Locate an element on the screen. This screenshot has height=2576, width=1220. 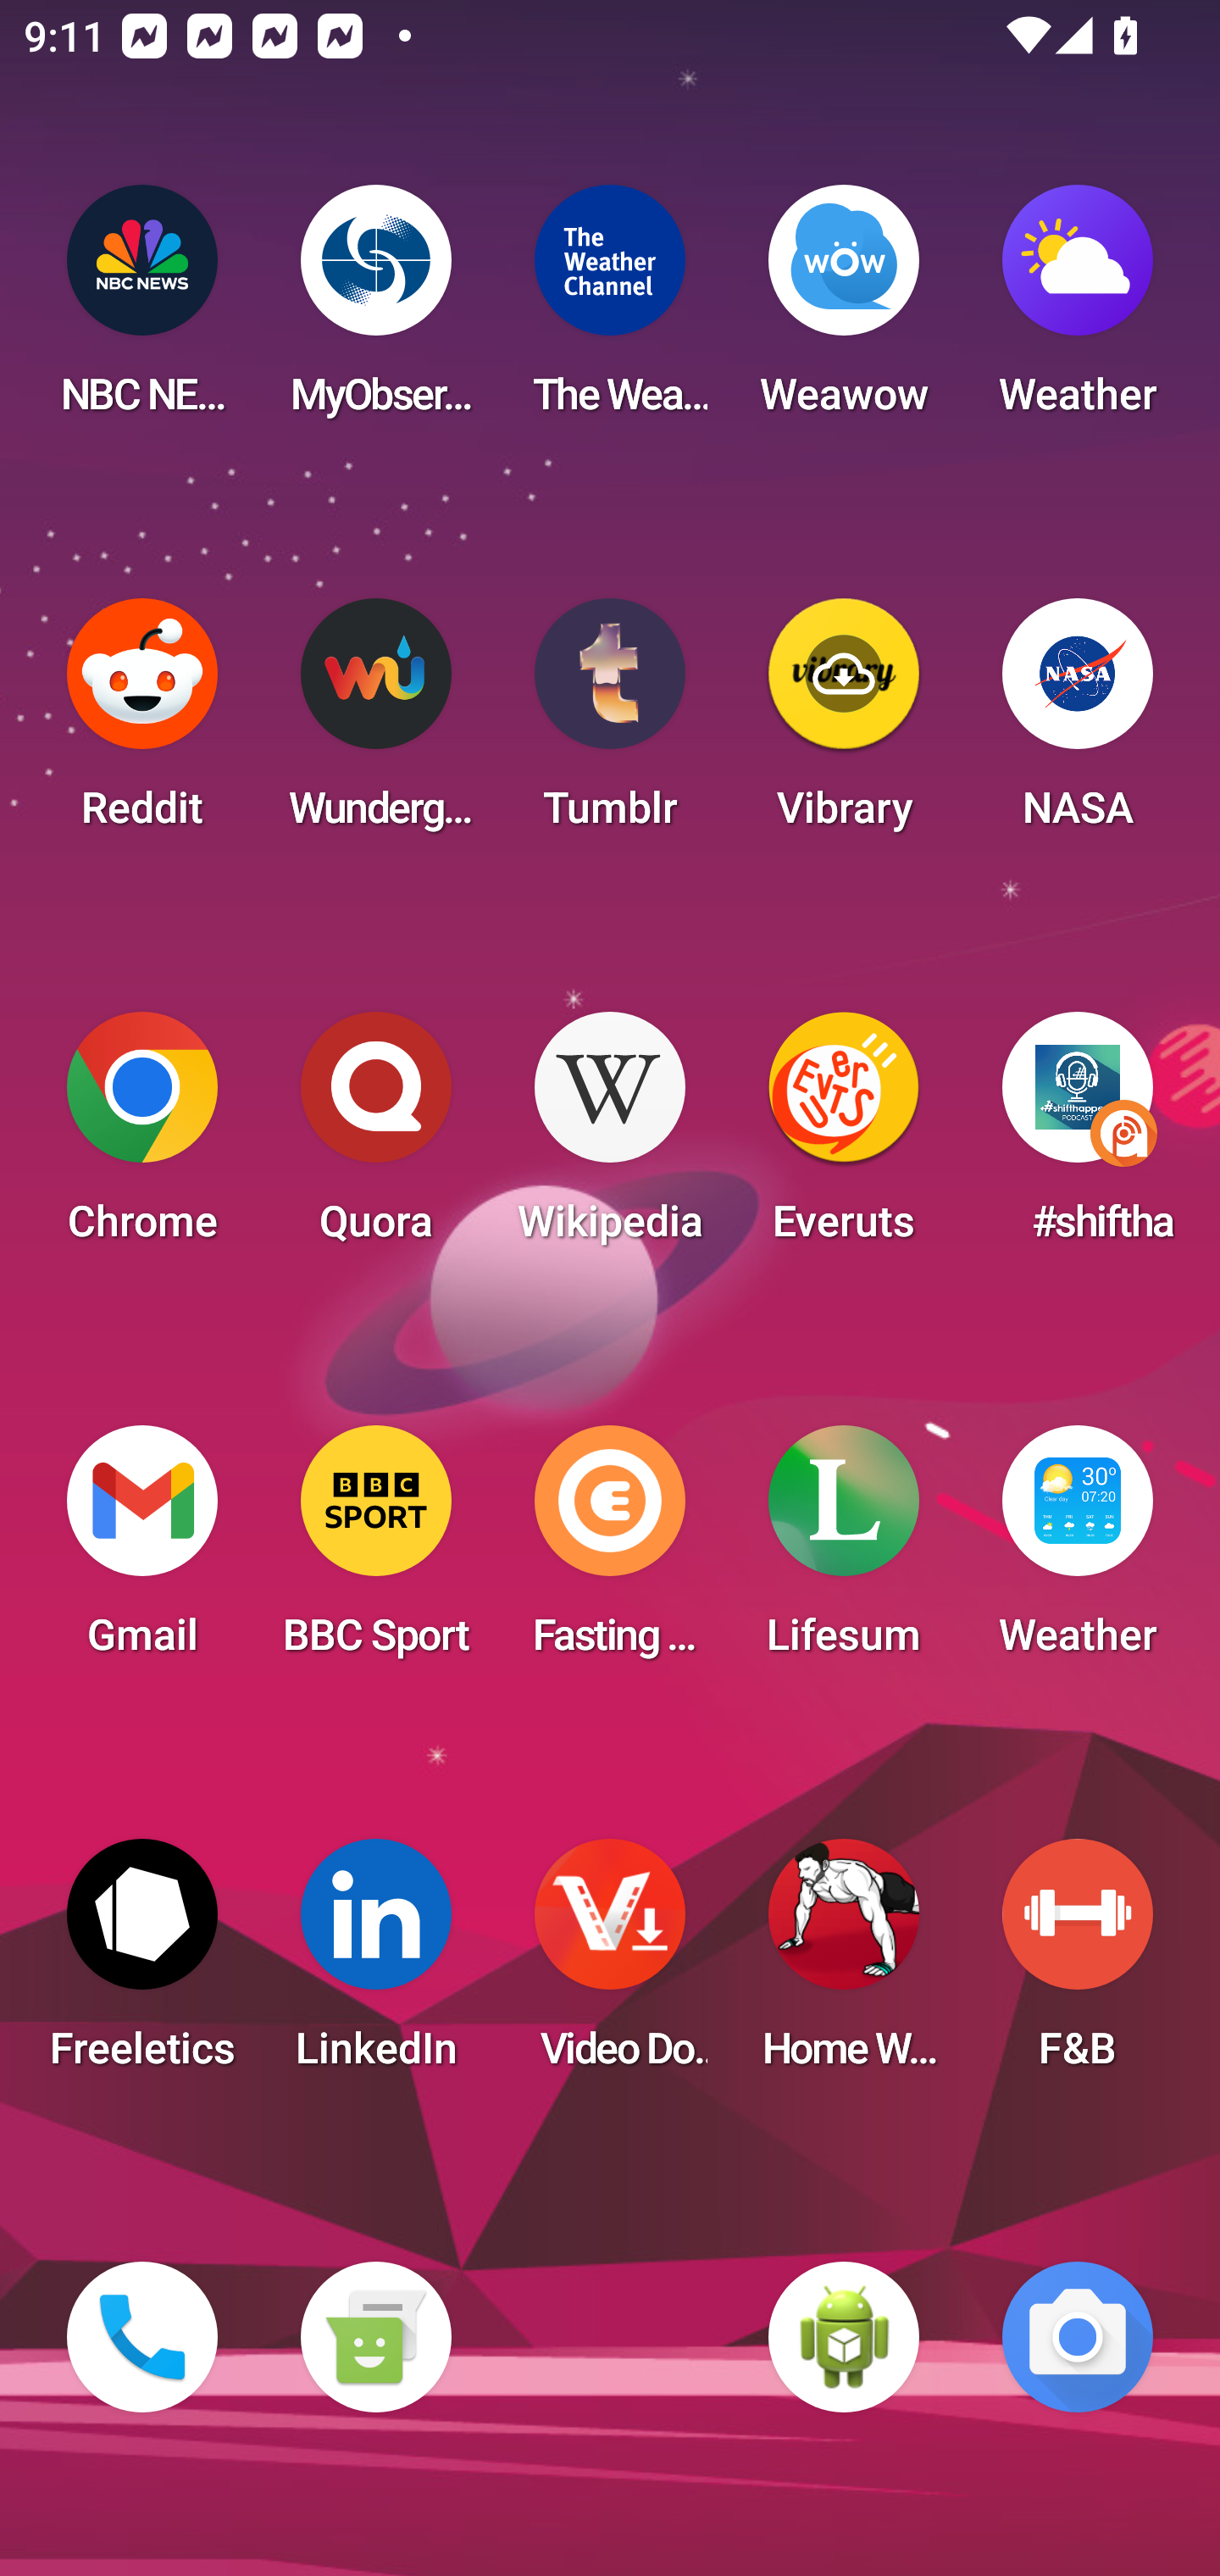
Tumblr is located at coordinates (610, 724).